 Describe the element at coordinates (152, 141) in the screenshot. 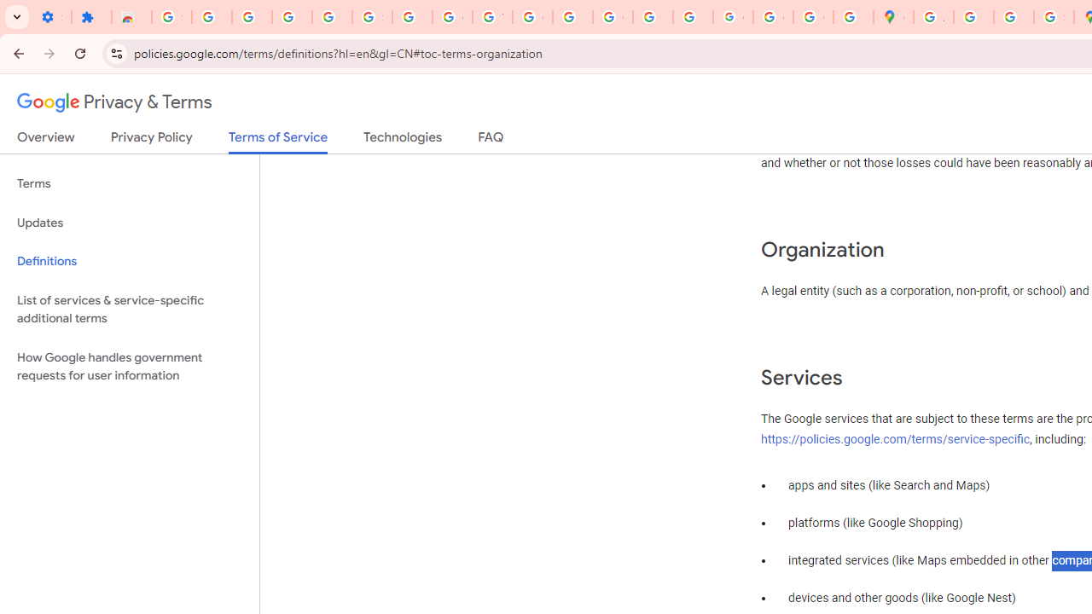

I see `Privacy Policy` at that location.